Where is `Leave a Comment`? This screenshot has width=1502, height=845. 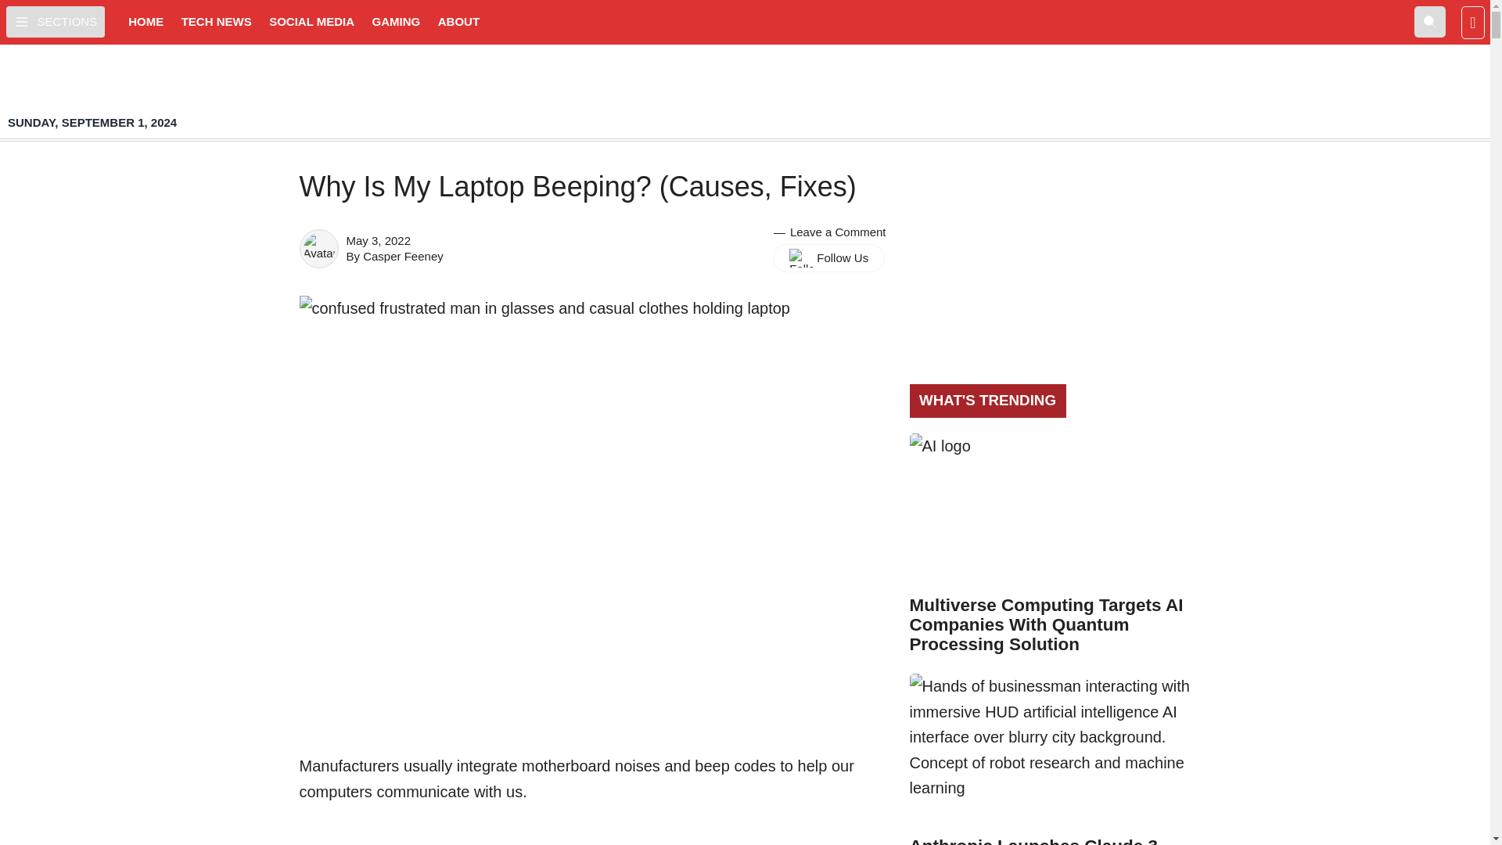 Leave a Comment is located at coordinates (837, 232).